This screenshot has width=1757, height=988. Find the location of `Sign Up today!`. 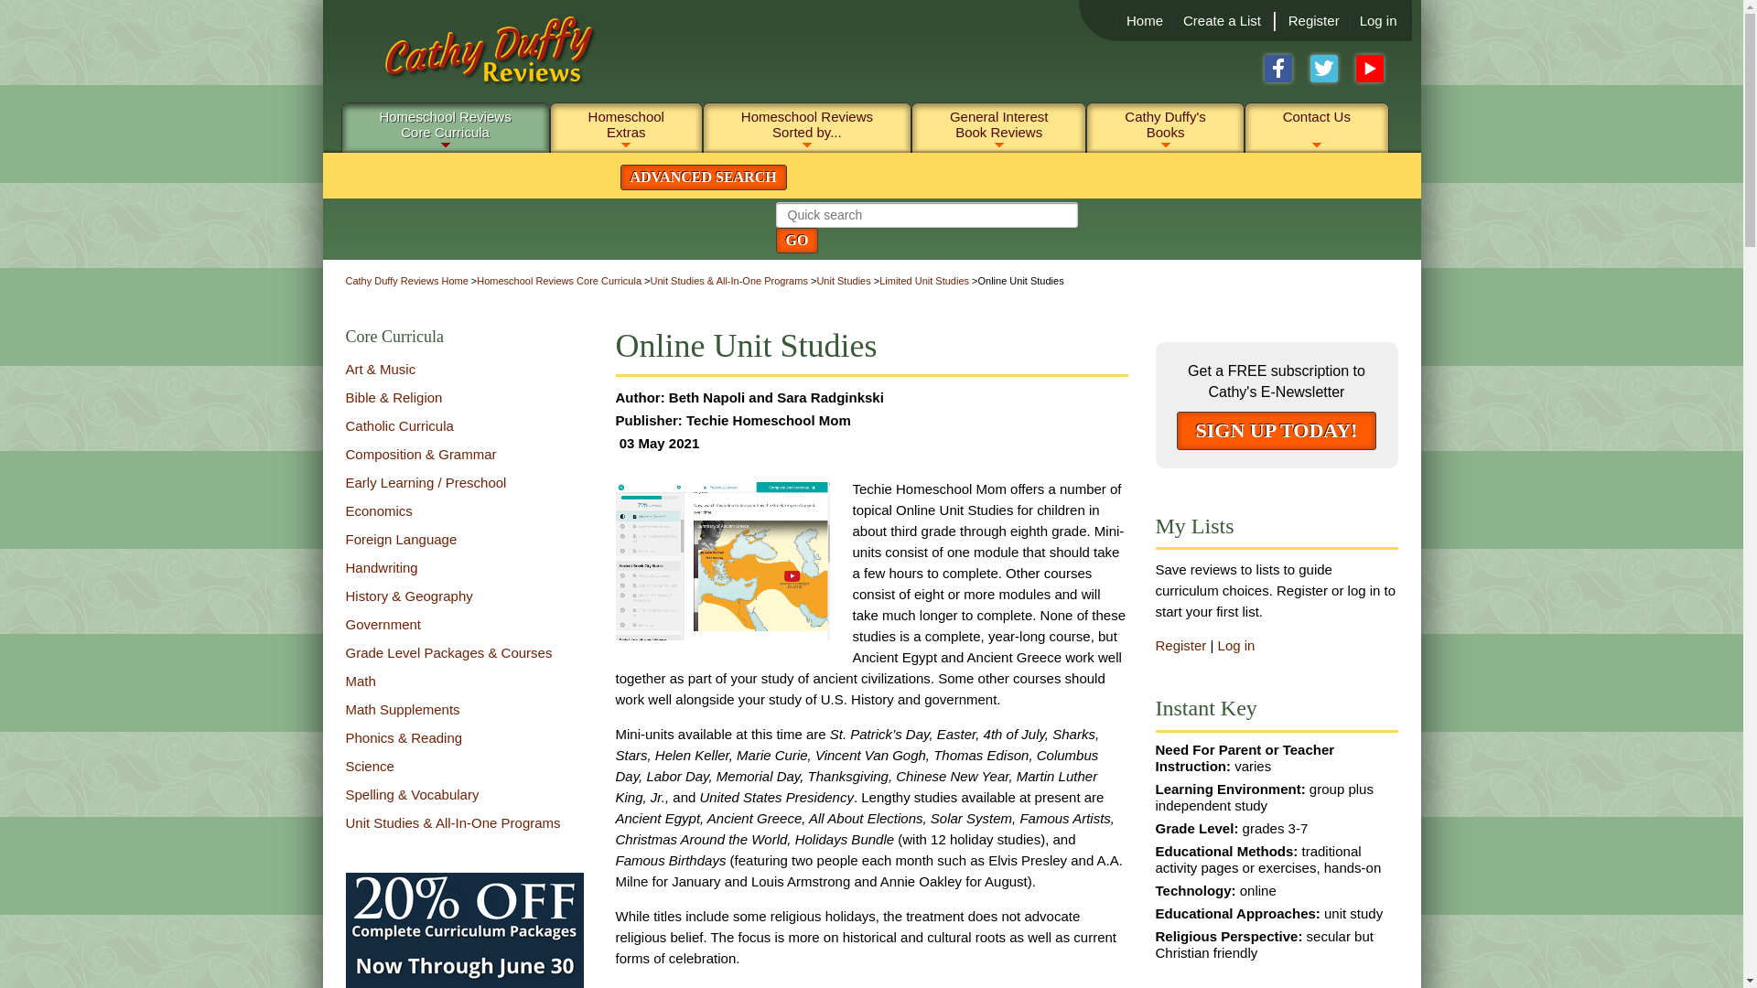

Sign Up today! is located at coordinates (445, 123).